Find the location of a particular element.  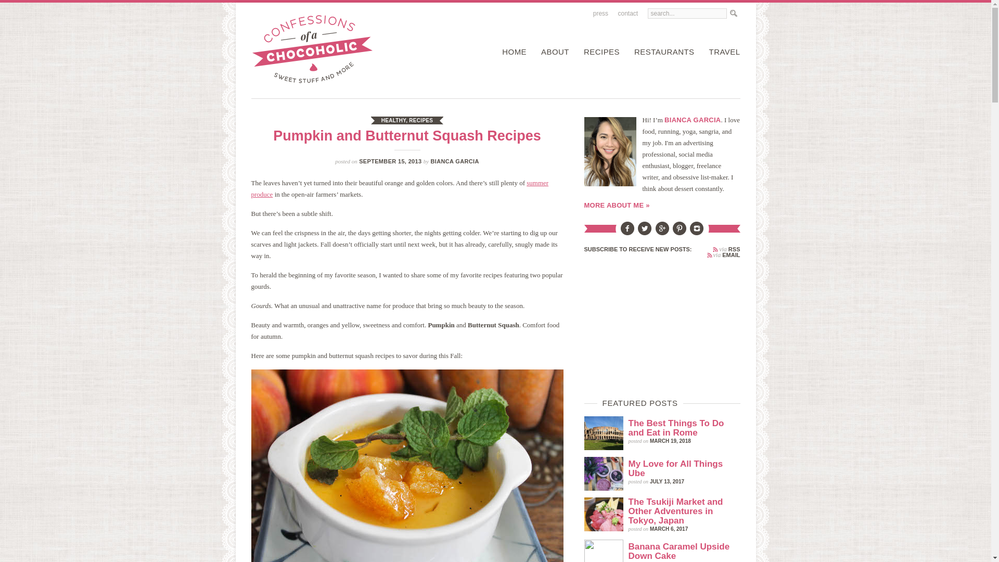

HEALTHY is located at coordinates (393, 120).